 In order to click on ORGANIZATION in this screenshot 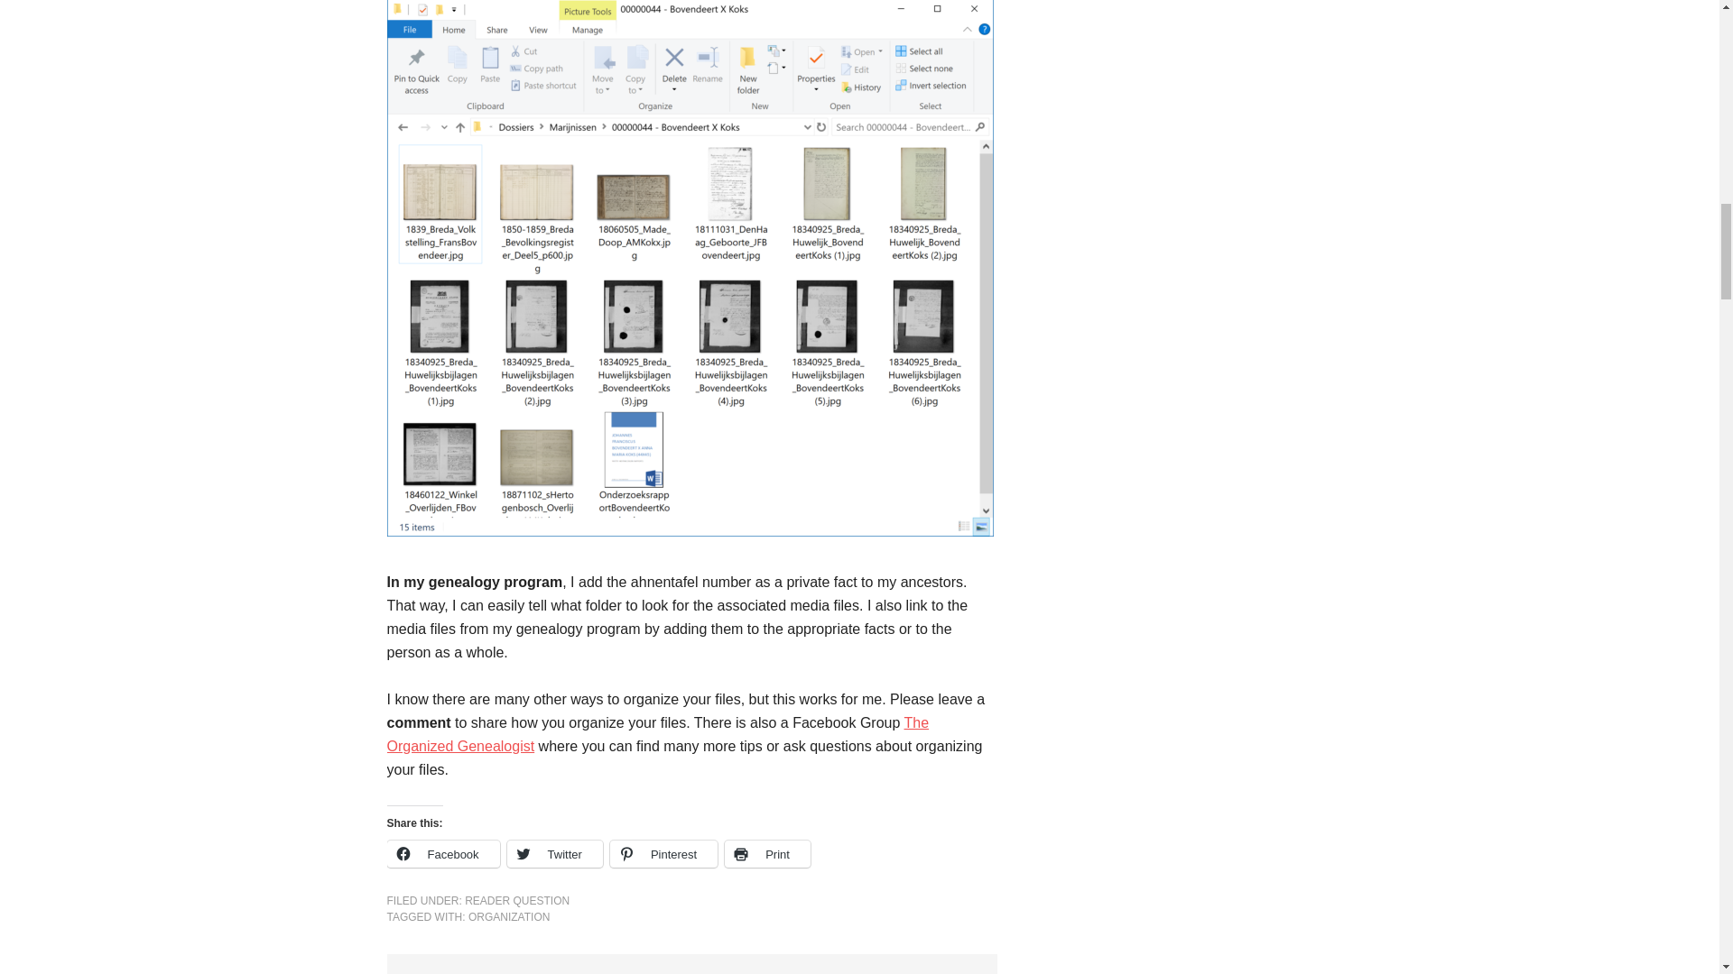, I will do `click(508, 916)`.